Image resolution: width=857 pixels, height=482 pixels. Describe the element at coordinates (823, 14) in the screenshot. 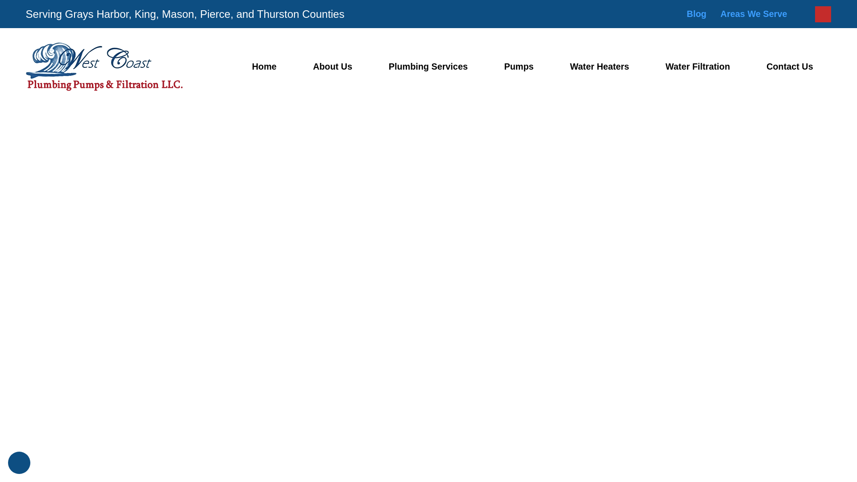

I see `Search Our Site` at that location.